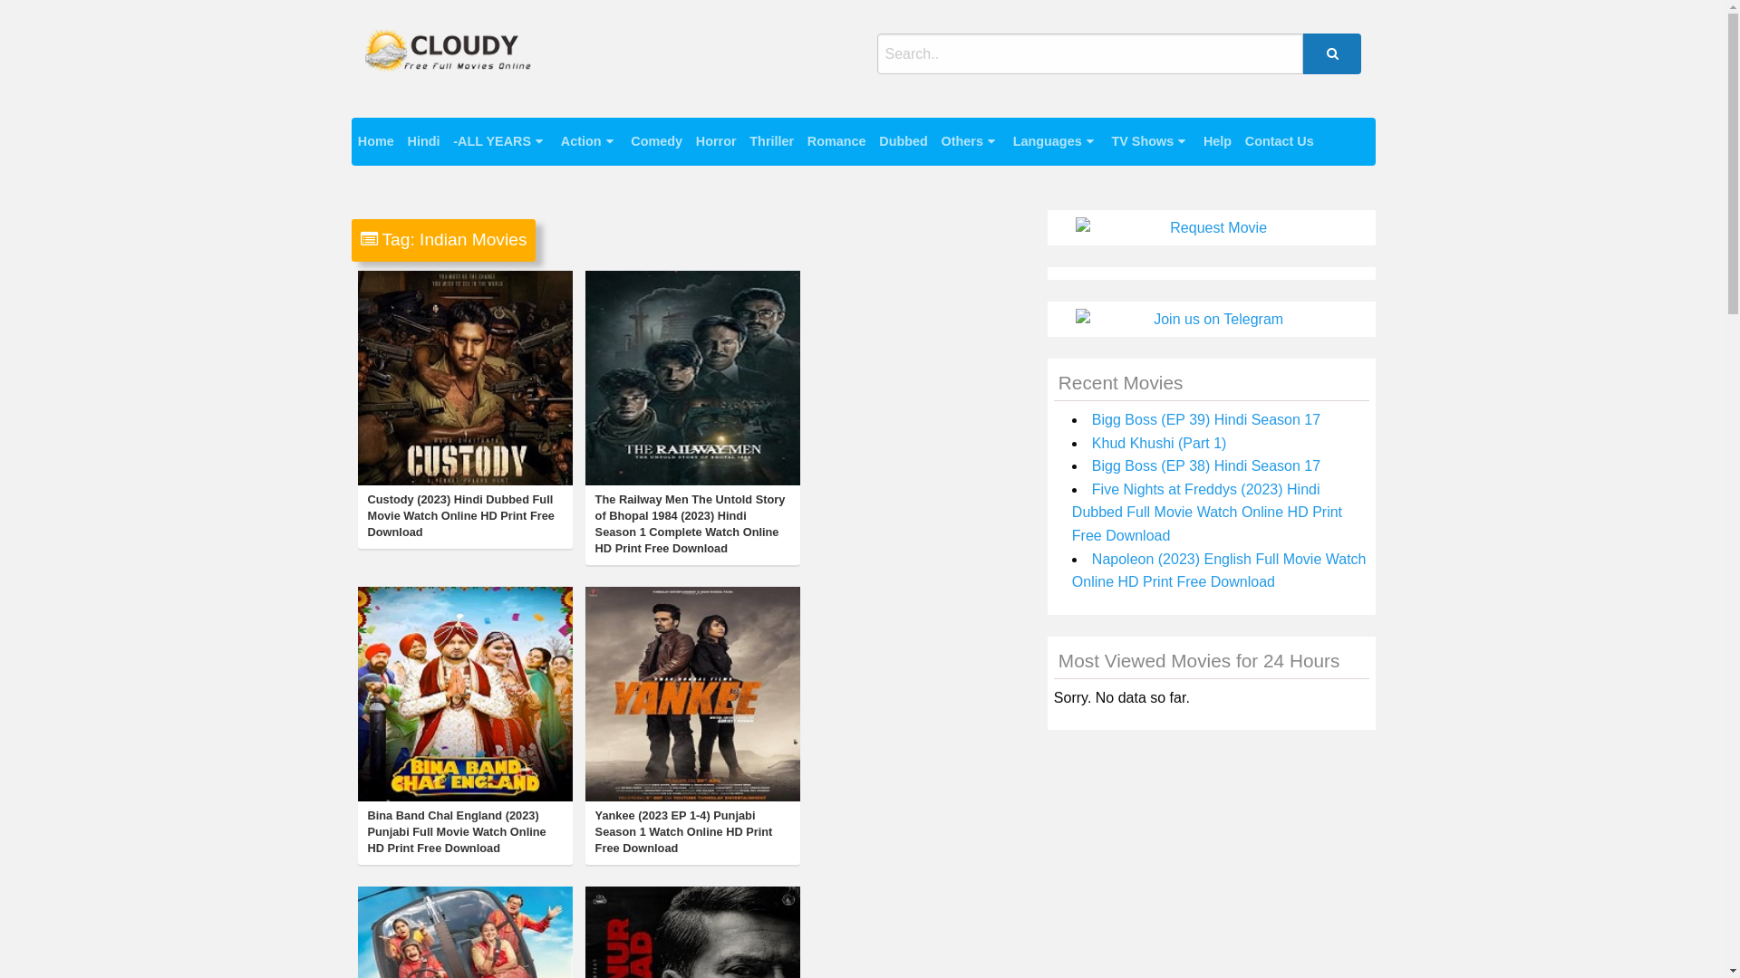  I want to click on Thriller, so click(772, 141).